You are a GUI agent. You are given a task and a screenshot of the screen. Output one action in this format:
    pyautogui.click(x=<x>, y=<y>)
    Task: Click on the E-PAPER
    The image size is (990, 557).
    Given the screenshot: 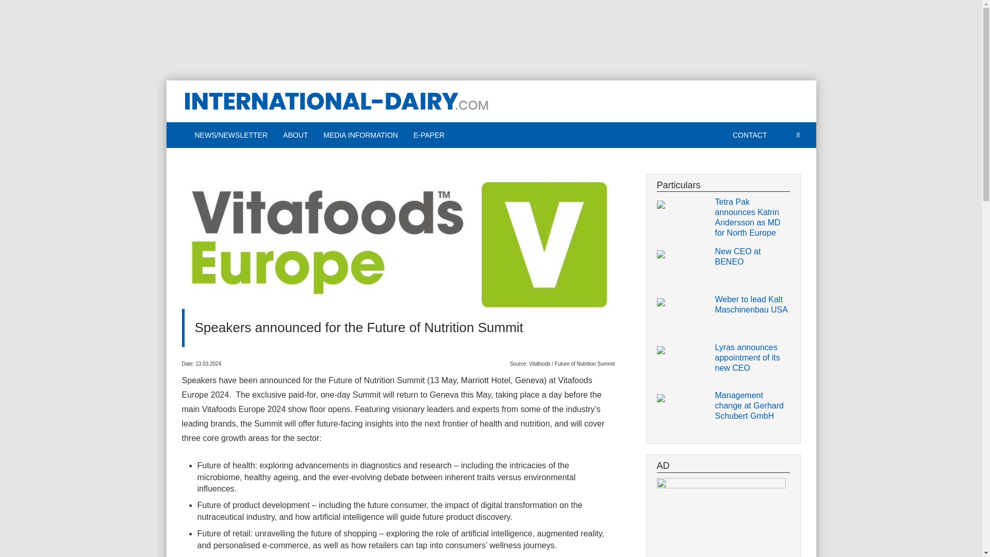 What is the action you would take?
    pyautogui.click(x=429, y=135)
    